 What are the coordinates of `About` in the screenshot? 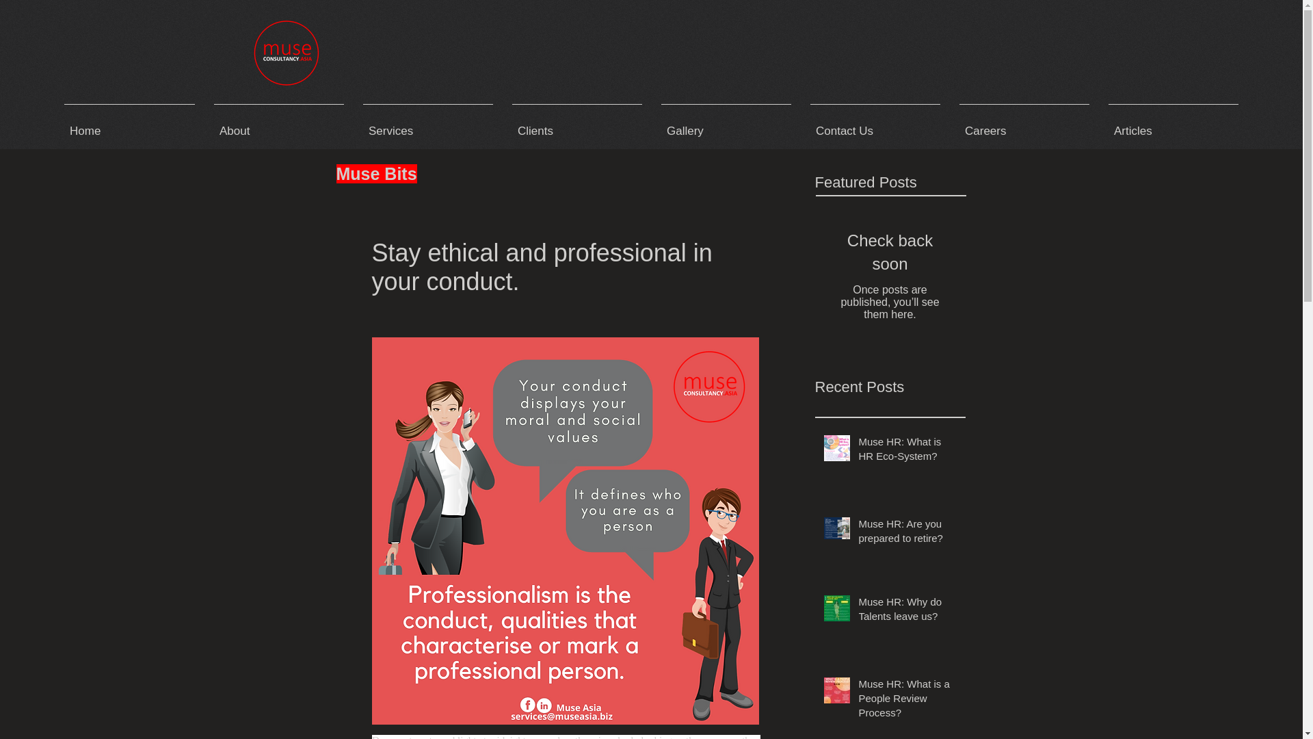 It's located at (279, 125).